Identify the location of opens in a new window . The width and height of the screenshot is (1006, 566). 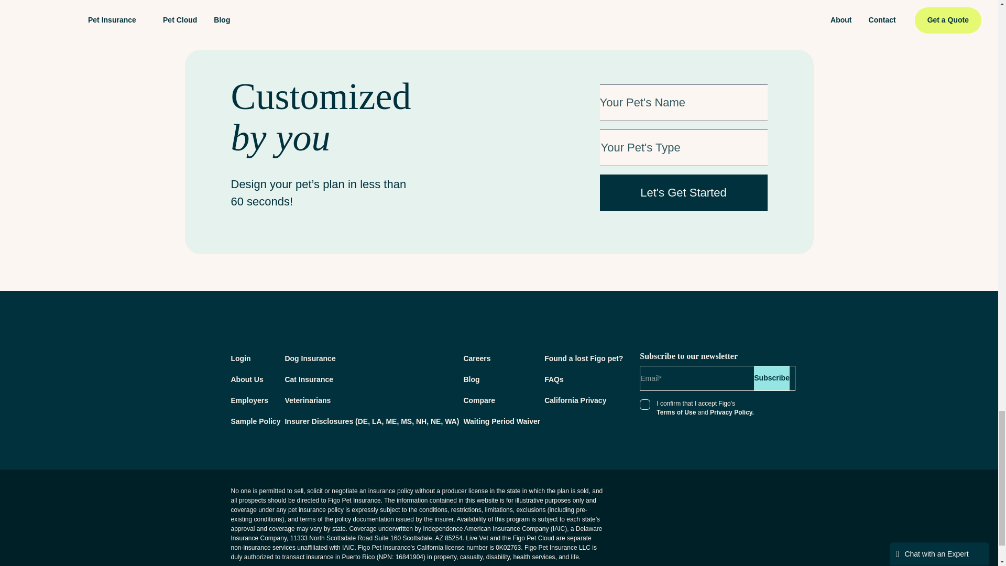
(477, 358).